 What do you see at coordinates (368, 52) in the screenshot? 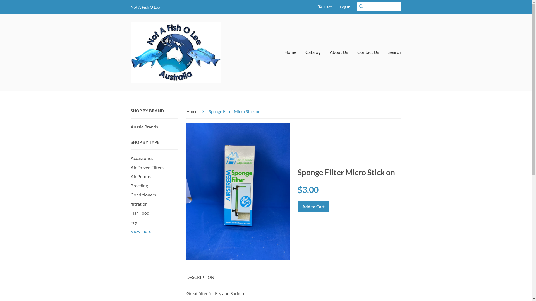
I see `Contact Us` at bounding box center [368, 52].